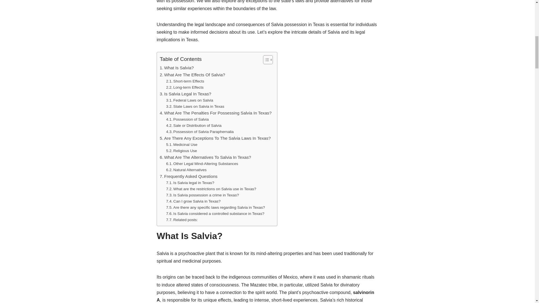  What do you see at coordinates (194, 126) in the screenshot?
I see `Sale or Distribution of Salvia` at bounding box center [194, 126].